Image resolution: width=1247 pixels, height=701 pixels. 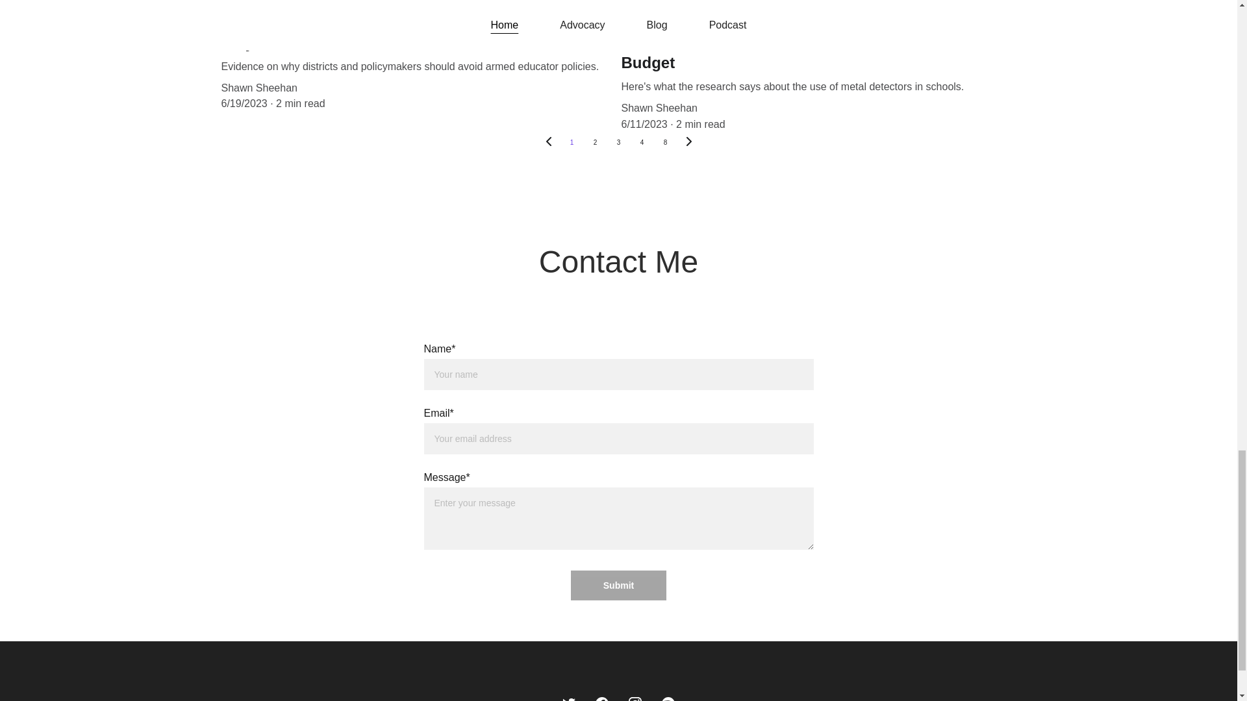 What do you see at coordinates (668, 698) in the screenshot?
I see `Go to Spotify page` at bounding box center [668, 698].